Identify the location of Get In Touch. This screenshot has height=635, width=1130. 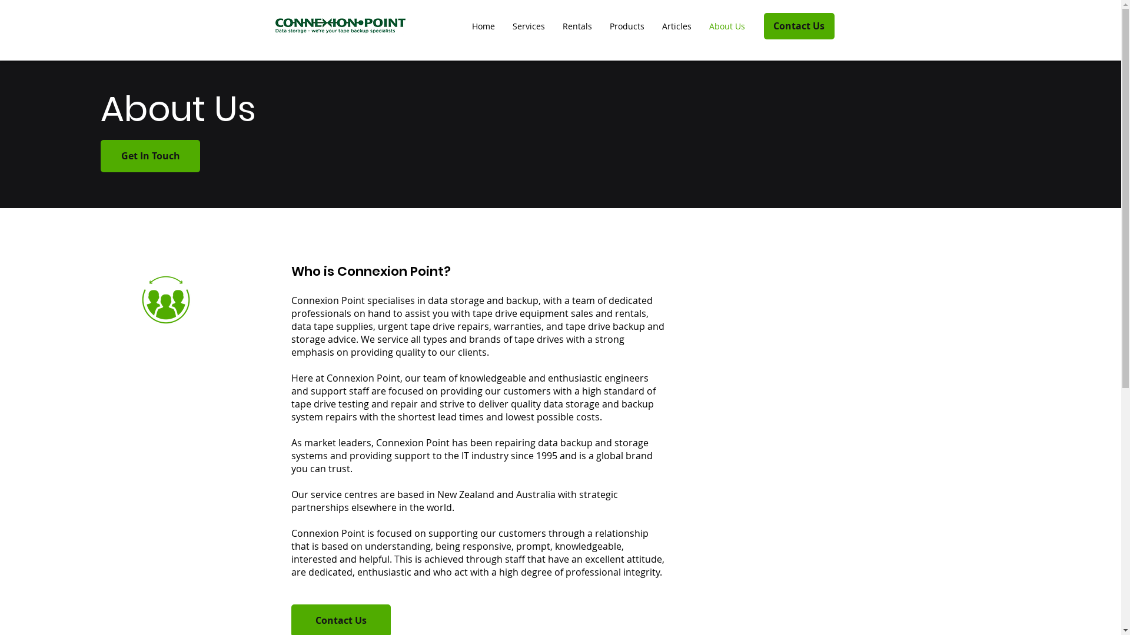
(151, 156).